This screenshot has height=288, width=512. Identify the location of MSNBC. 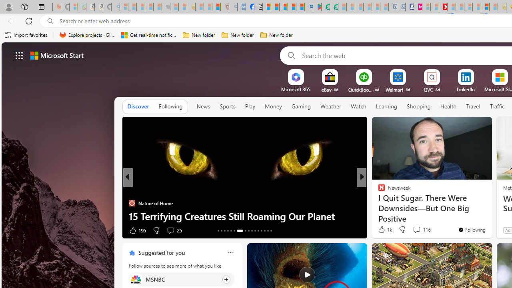
(135, 279).